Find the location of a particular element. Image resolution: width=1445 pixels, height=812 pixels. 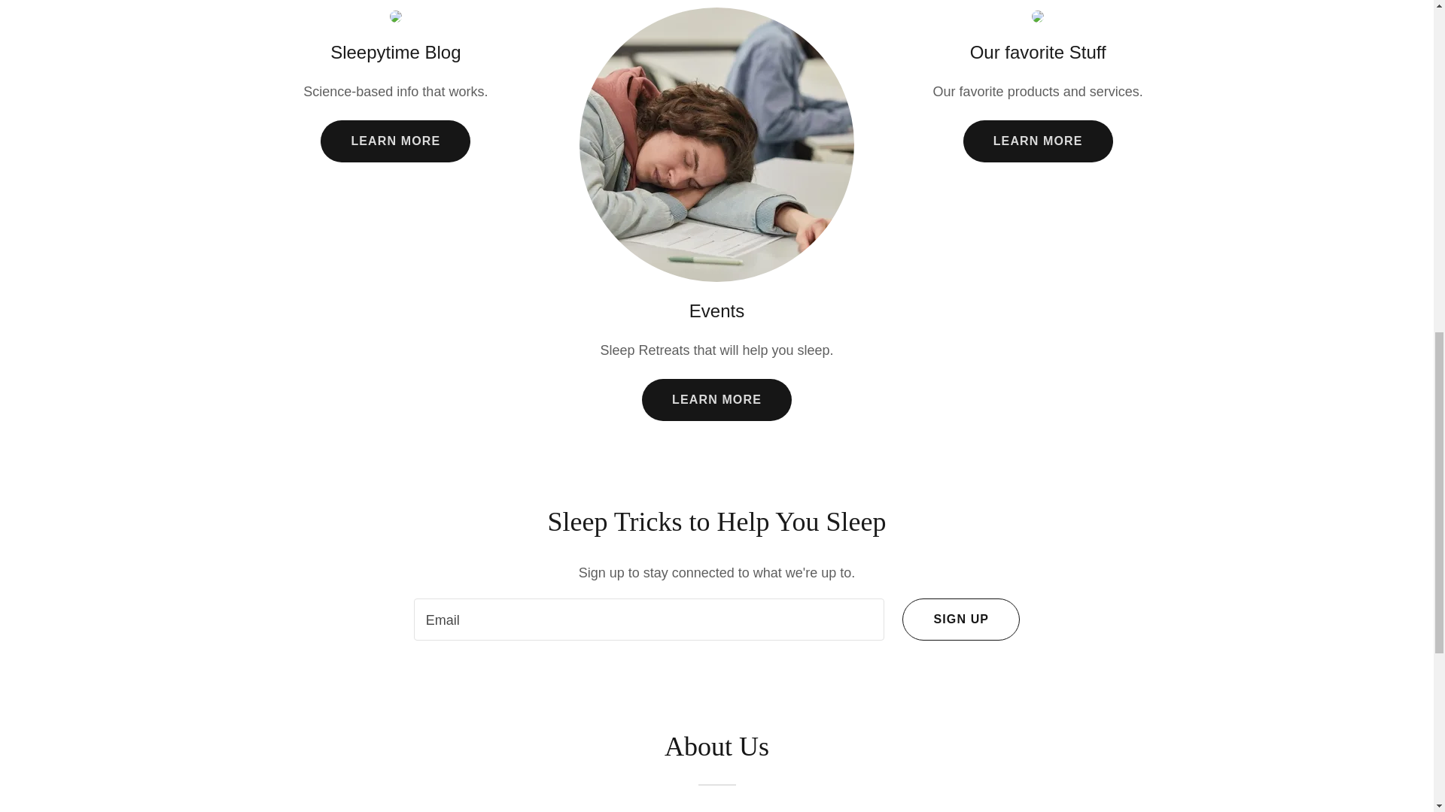

ACCEPT is located at coordinates (1264, 322).